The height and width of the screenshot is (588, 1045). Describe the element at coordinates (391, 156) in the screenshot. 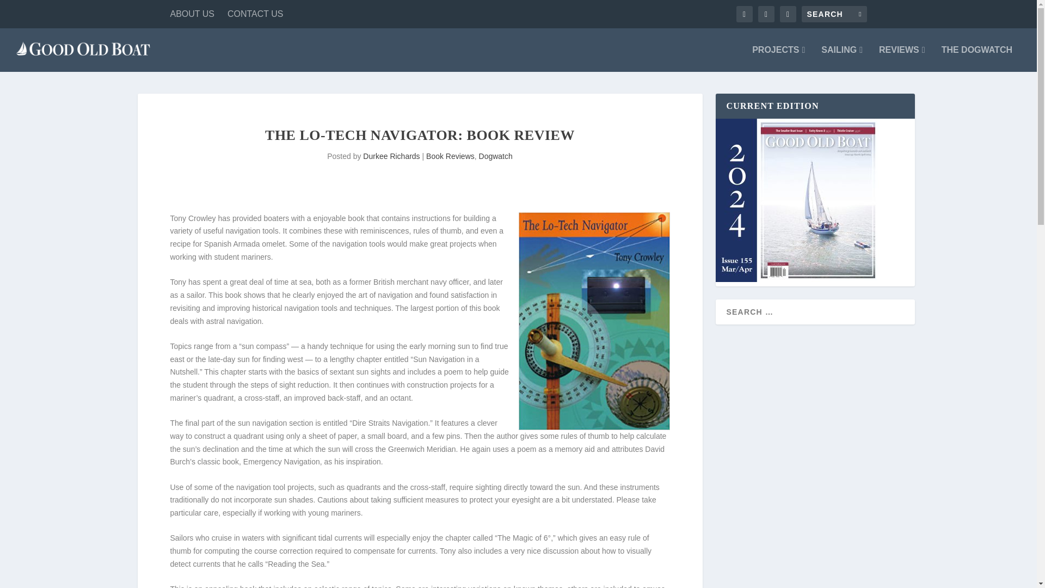

I see `Posts by Durkee Richards` at that location.